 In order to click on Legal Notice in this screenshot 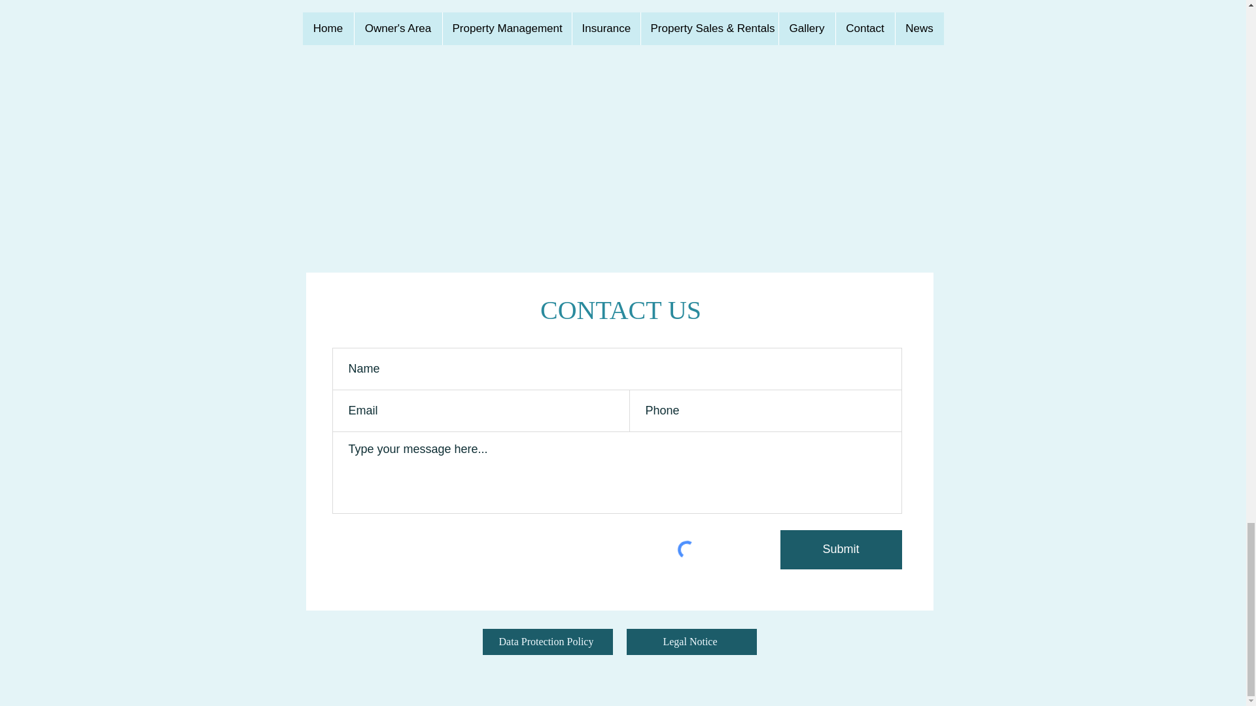, I will do `click(692, 642)`.